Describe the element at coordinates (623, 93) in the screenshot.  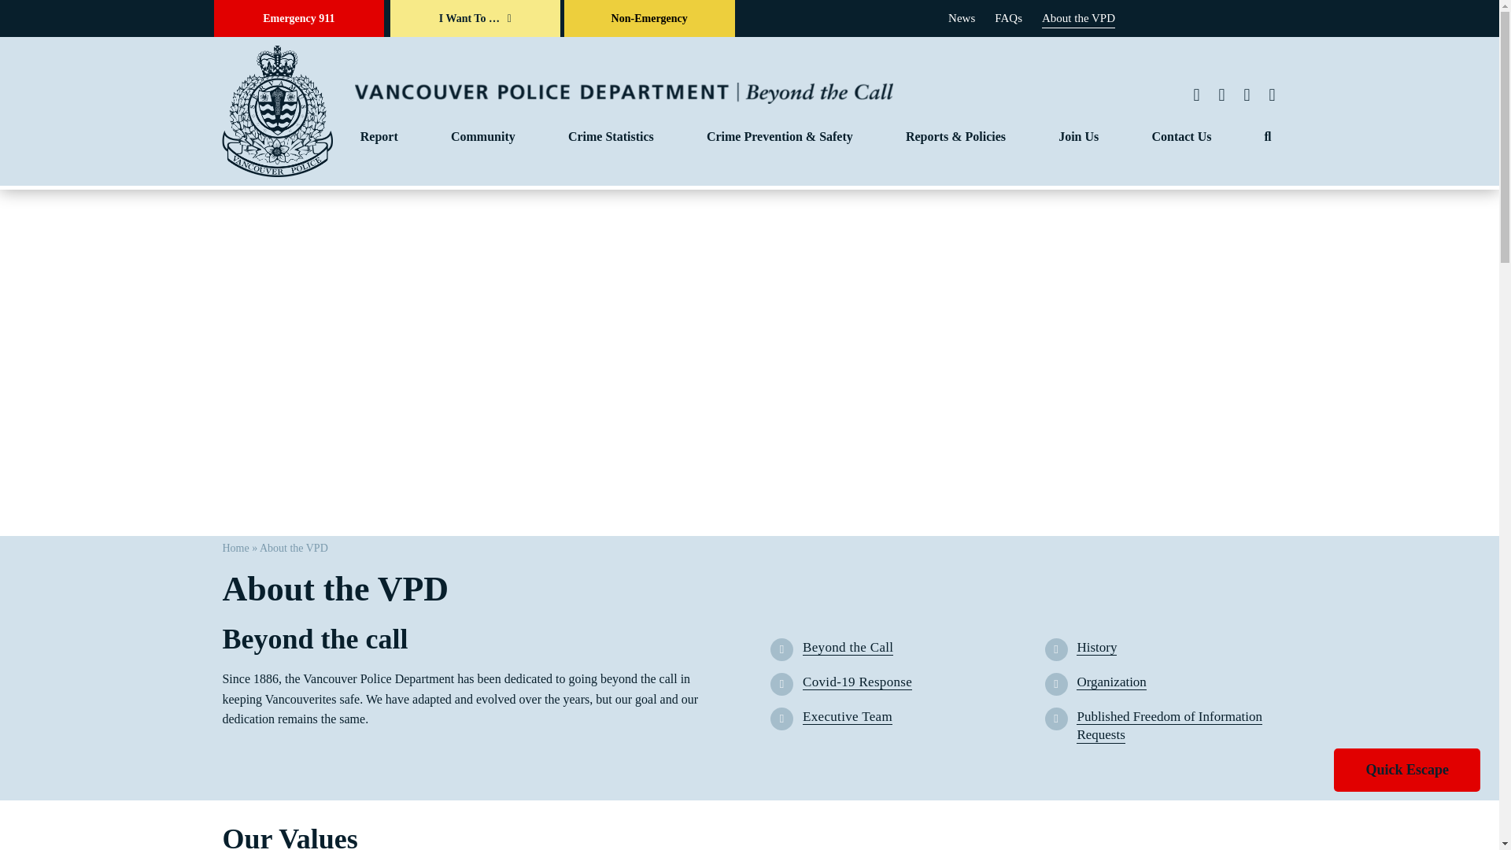
I see `beyond-the-call` at that location.